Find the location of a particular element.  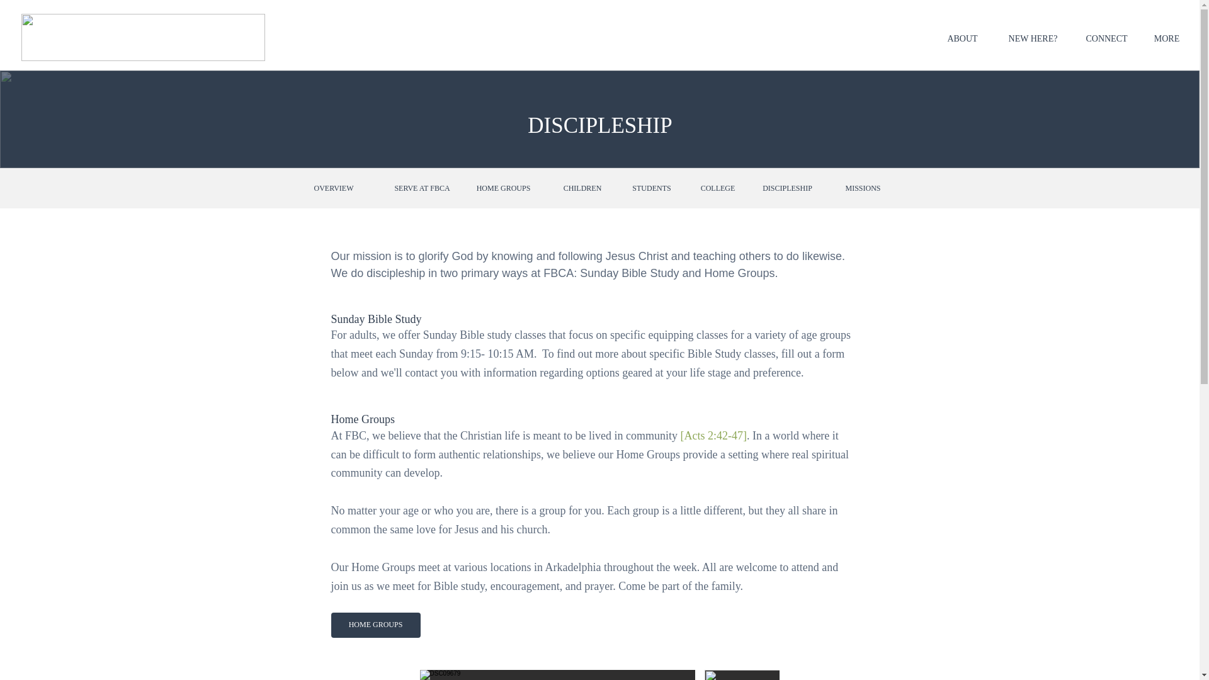

DISCIPLESHIP is located at coordinates (787, 188).